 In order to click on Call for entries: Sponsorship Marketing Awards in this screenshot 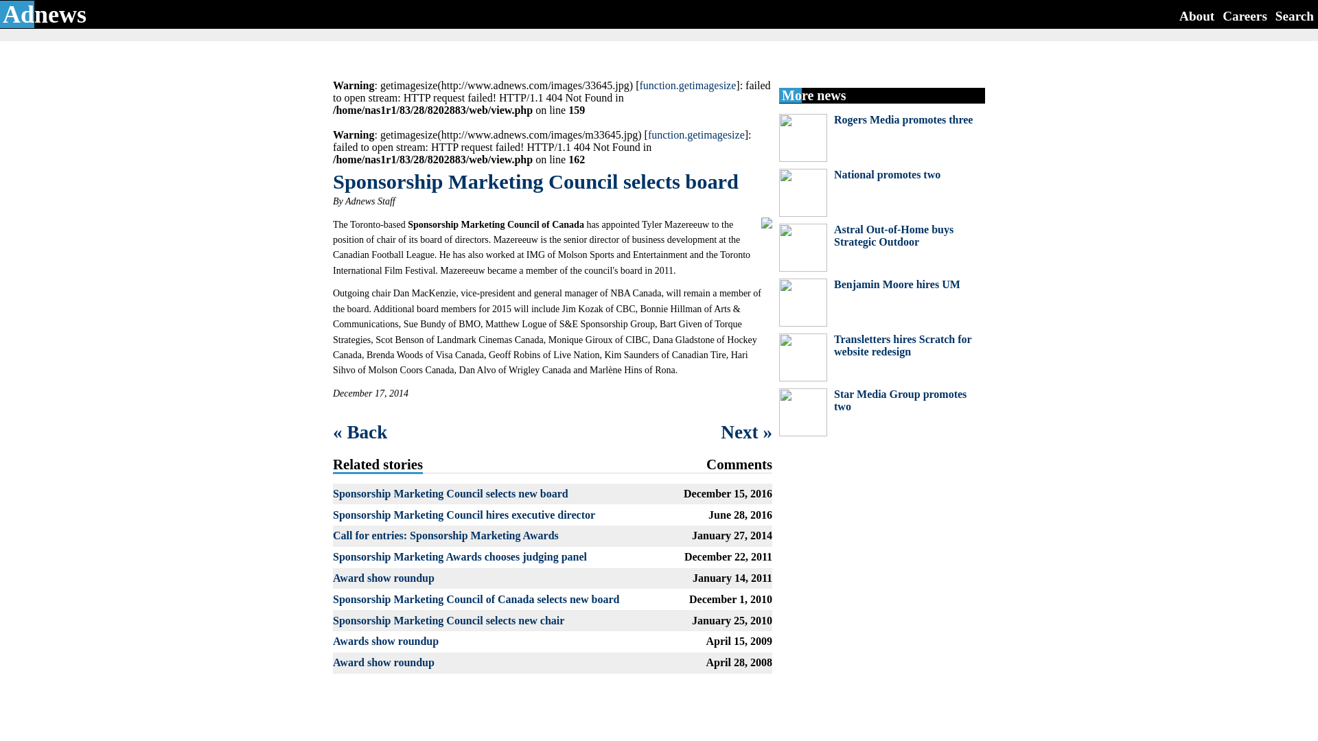, I will do `click(446, 535)`.